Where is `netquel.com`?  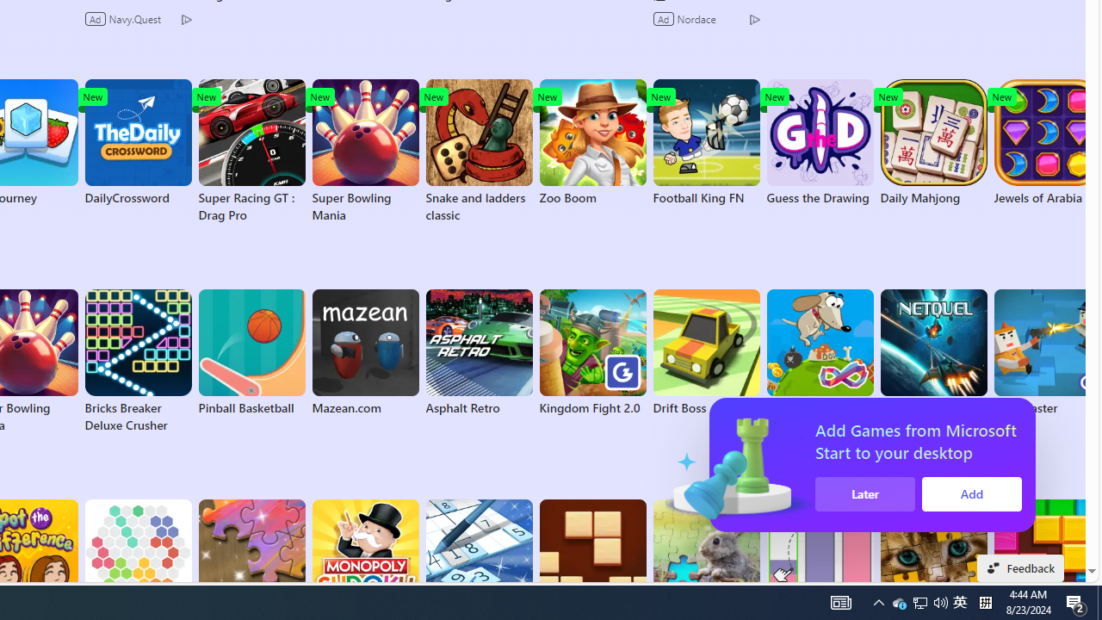
netquel.com is located at coordinates (933, 353).